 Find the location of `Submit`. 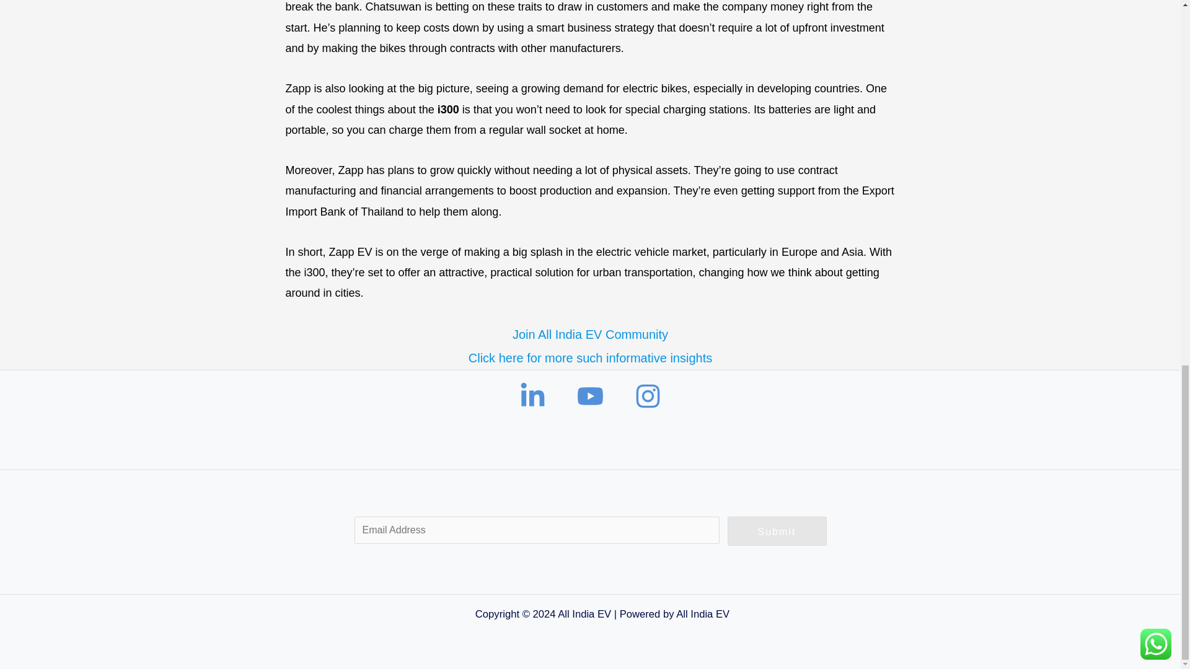

Submit is located at coordinates (777, 531).